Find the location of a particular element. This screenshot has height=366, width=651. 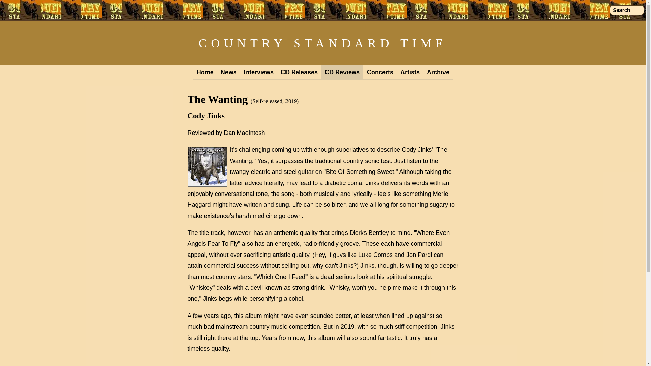

 Search is located at coordinates (627, 10).